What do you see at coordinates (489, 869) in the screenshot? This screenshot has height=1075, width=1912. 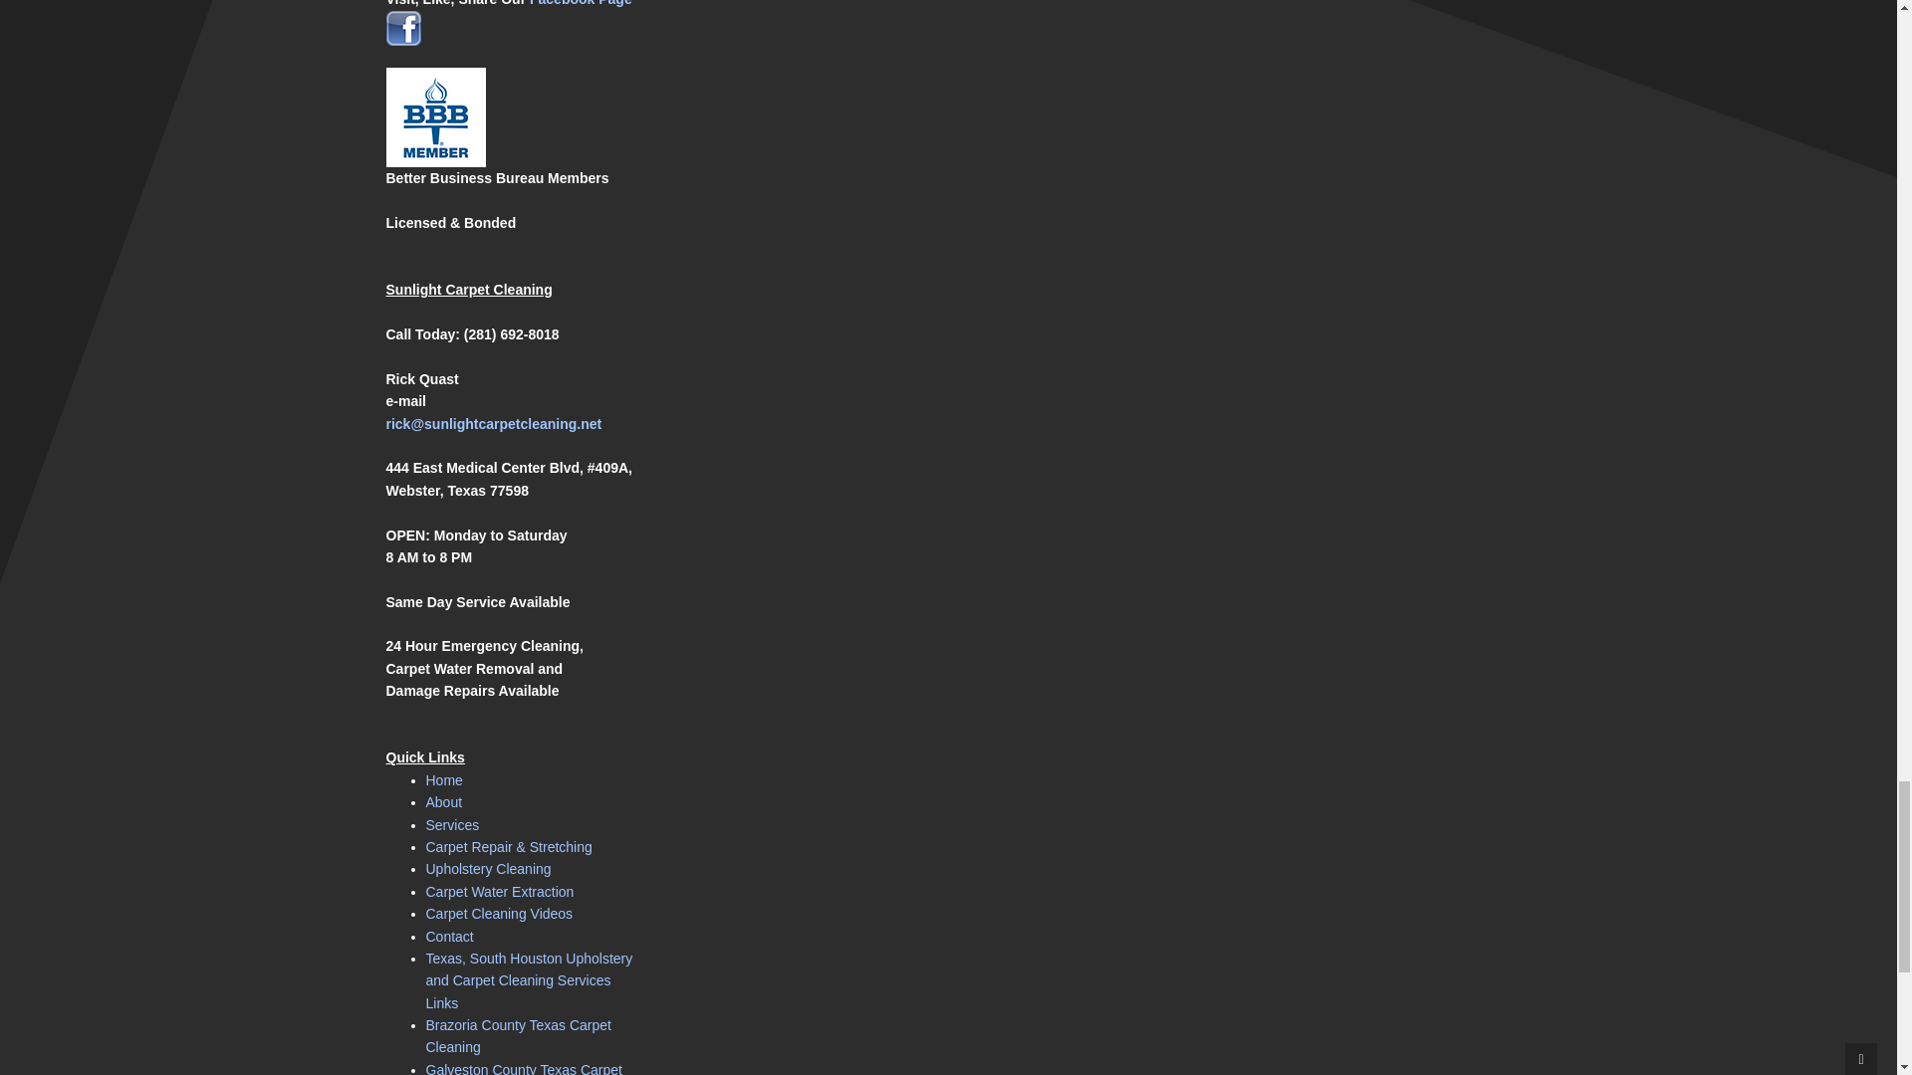 I see `Upholstery Cleaning` at bounding box center [489, 869].